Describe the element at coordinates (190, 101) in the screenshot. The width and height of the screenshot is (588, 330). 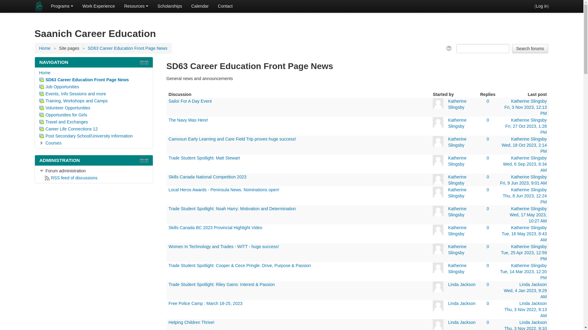
I see `Sailor For A Day Event` at that location.